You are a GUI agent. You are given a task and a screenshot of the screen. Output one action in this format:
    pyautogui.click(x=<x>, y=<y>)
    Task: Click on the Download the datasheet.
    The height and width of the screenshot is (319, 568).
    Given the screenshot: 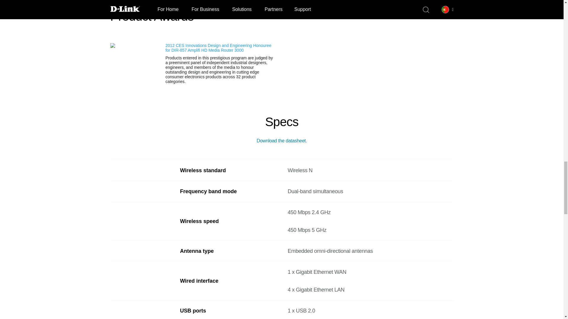 What is the action you would take?
    pyautogui.click(x=282, y=141)
    